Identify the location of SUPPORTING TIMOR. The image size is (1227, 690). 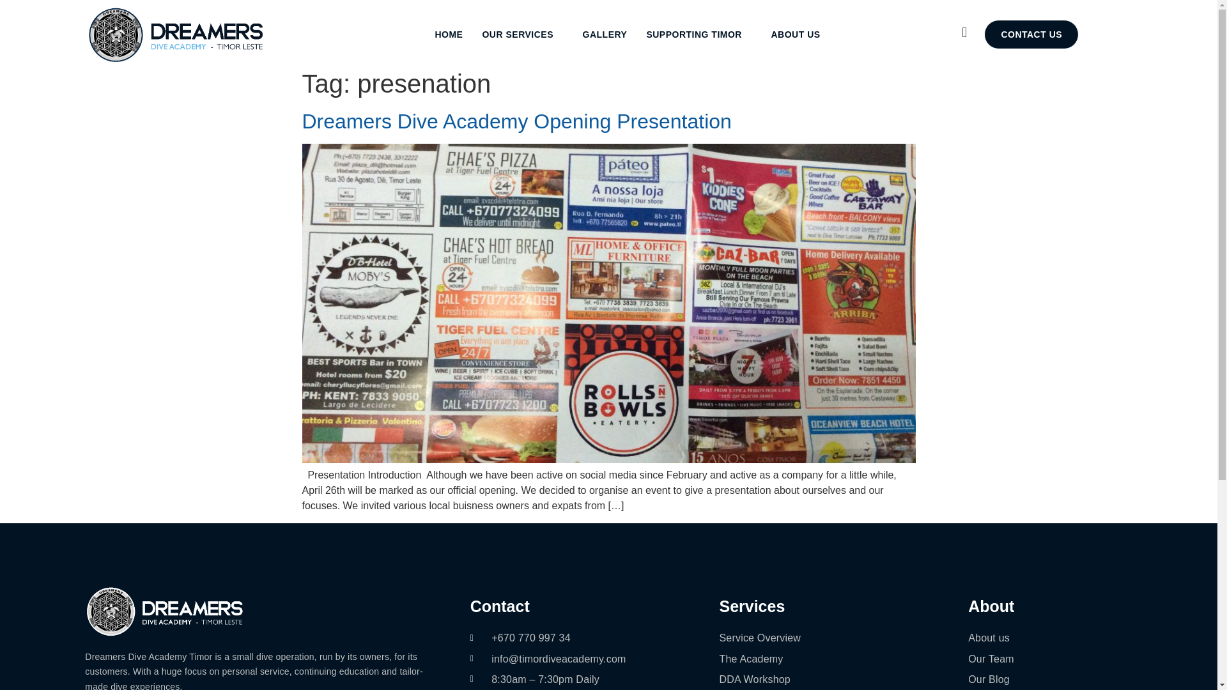
(698, 34).